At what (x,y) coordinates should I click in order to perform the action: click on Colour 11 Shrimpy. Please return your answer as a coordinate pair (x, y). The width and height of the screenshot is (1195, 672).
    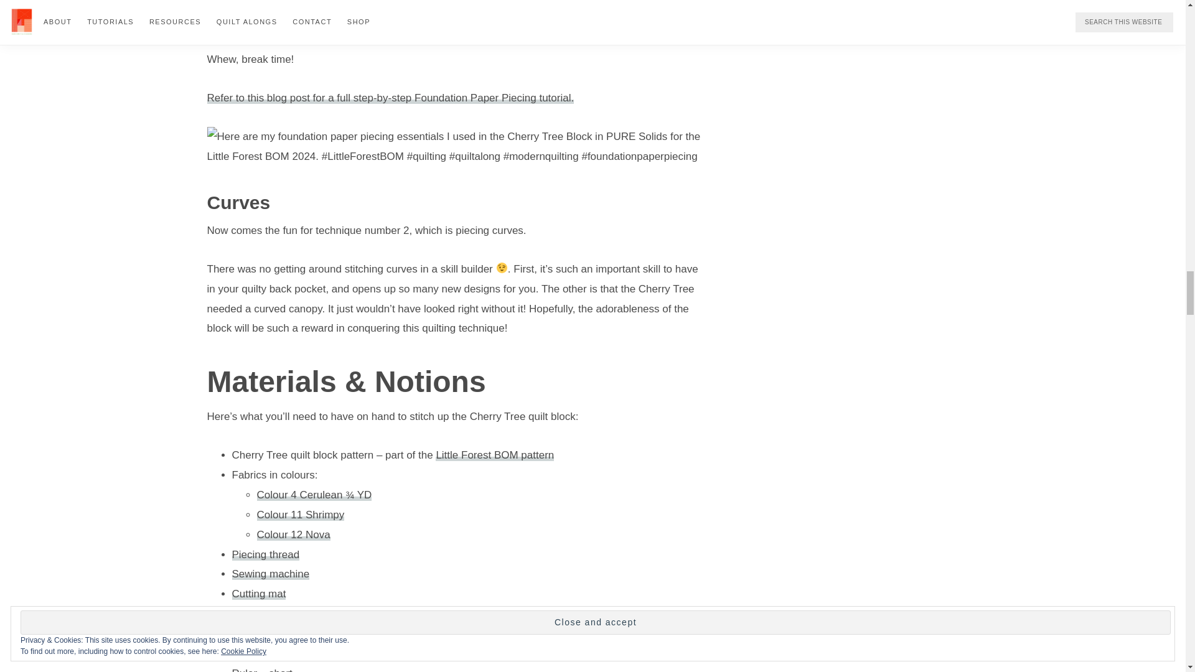
    Looking at the image, I should click on (300, 515).